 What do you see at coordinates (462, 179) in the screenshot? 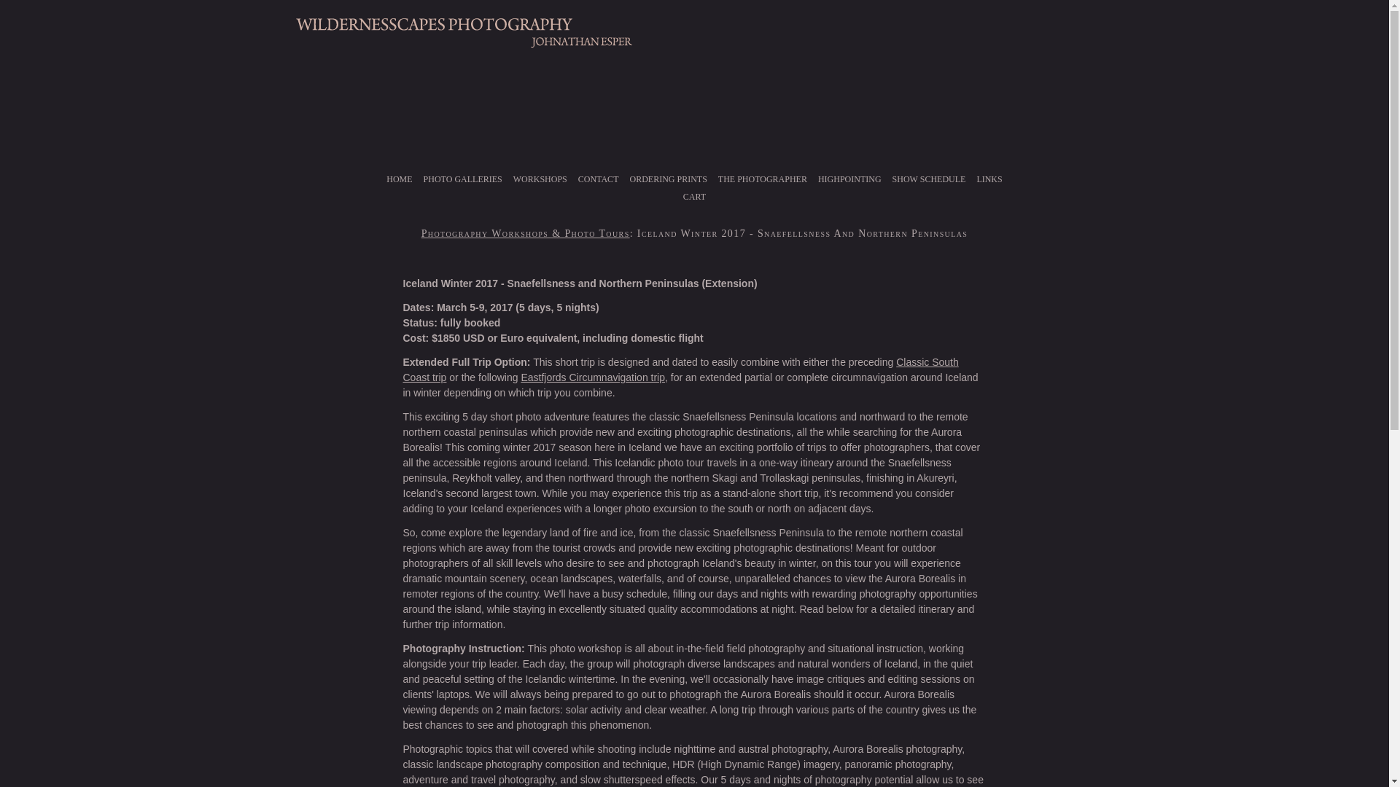
I see `PHOTO GALLERIES` at bounding box center [462, 179].